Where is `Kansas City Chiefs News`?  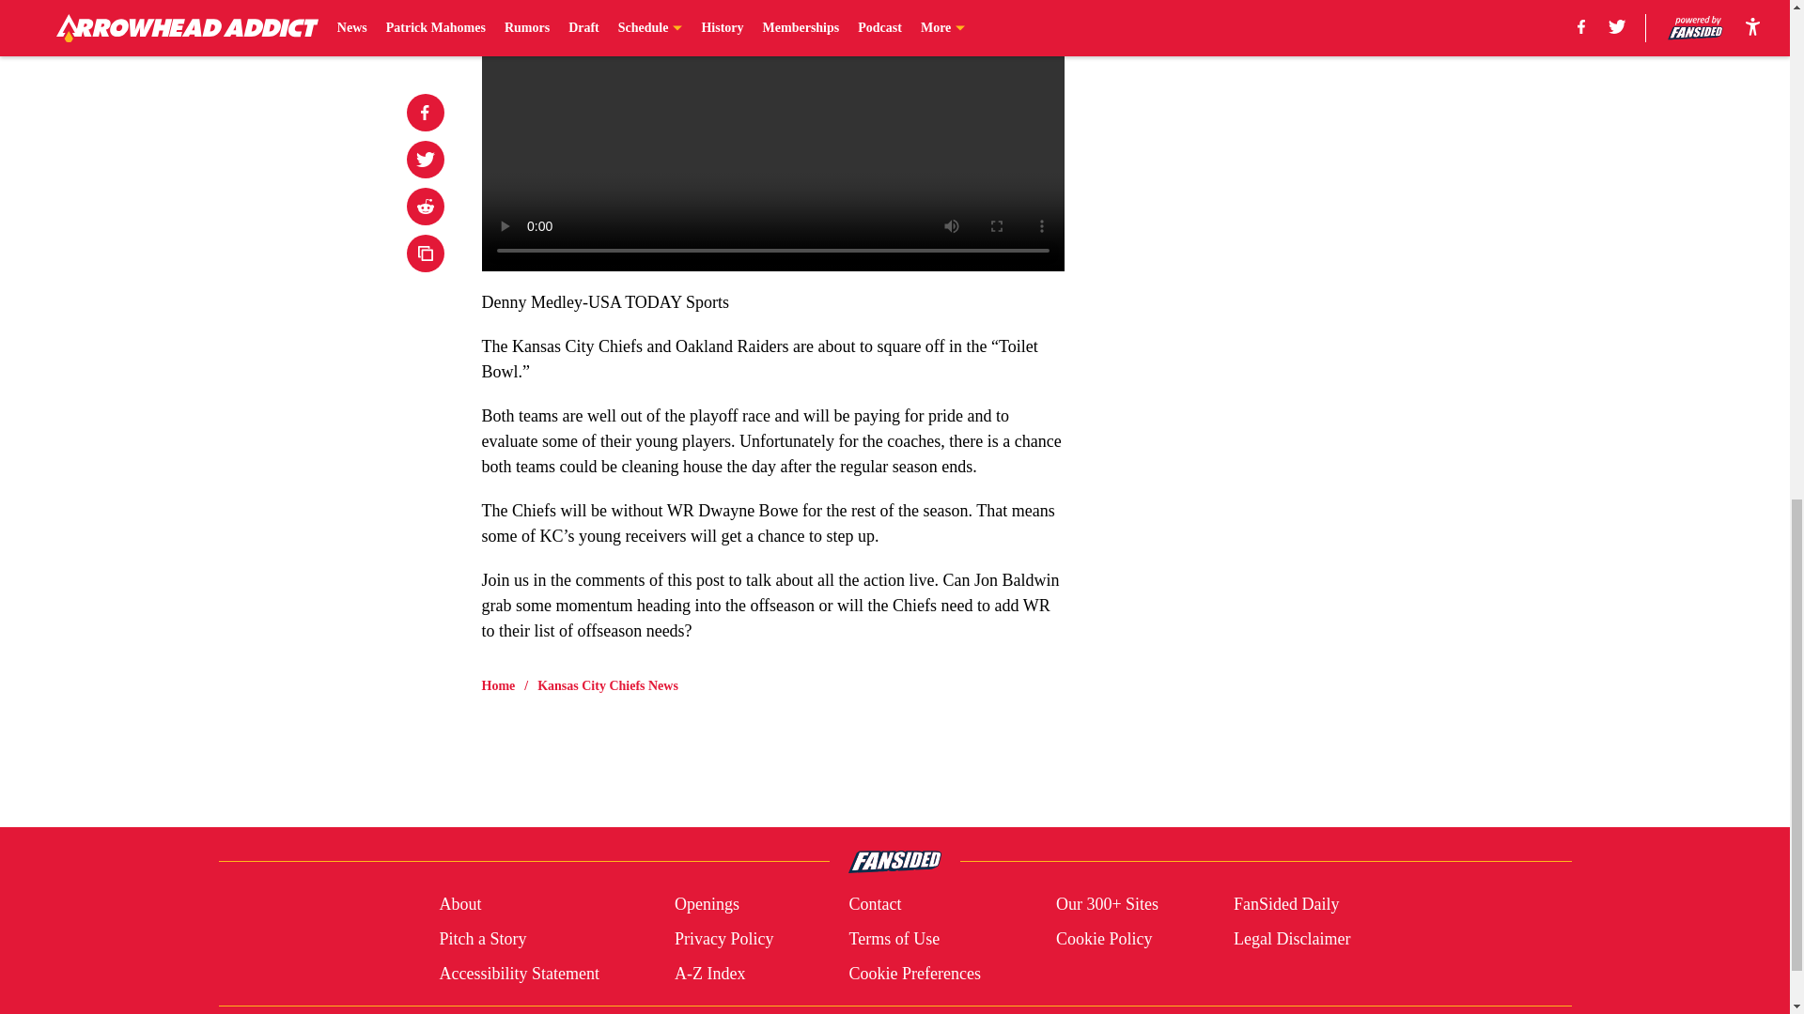
Kansas City Chiefs News is located at coordinates (607, 685).